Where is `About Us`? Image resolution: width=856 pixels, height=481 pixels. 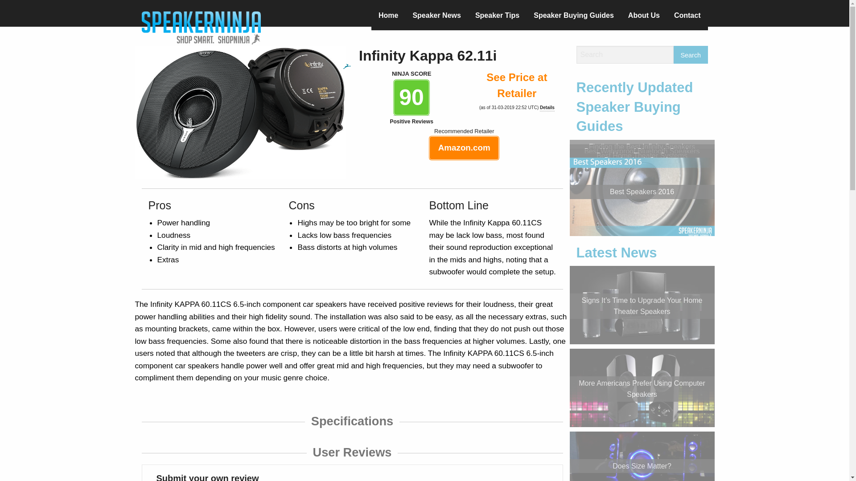 About Us is located at coordinates (644, 17).